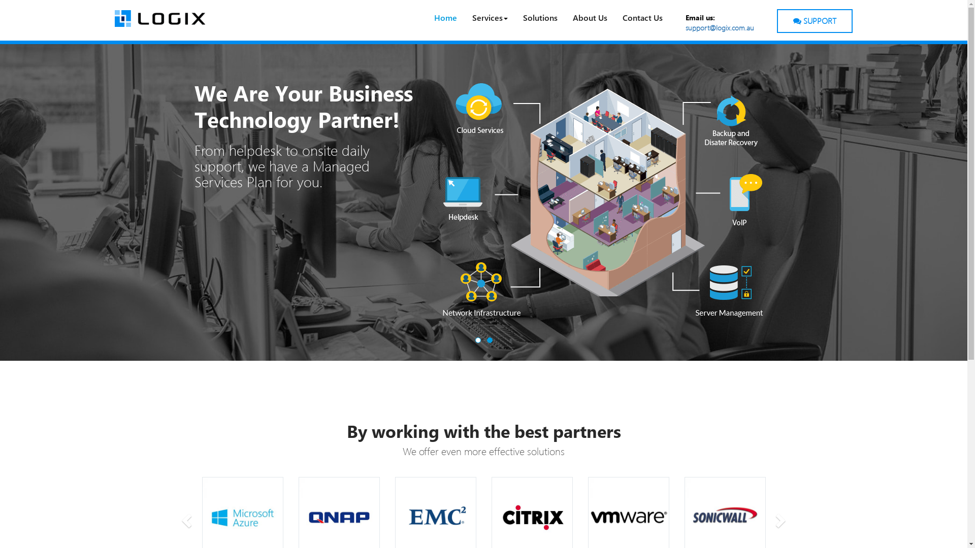  Describe the element at coordinates (815, 21) in the screenshot. I see `SUPPORT` at that location.